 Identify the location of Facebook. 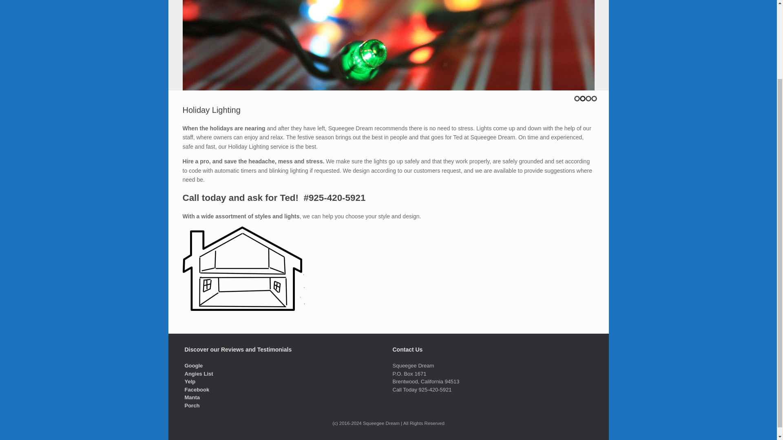
(197, 389).